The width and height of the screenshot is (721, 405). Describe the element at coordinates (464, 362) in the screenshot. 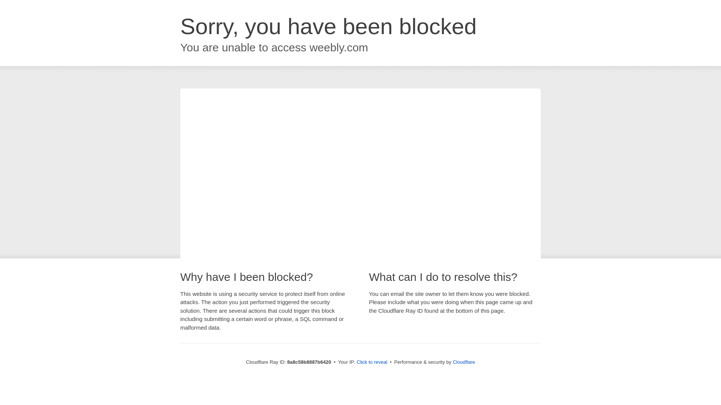

I see `Cloudflare` at that location.